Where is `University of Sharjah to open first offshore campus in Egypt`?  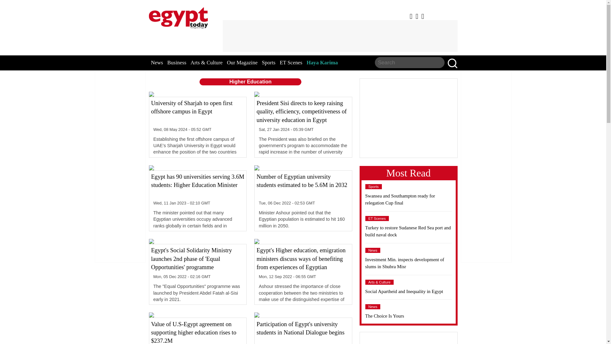
University of Sharjah to open first offshore campus in Egypt is located at coordinates (198, 111).